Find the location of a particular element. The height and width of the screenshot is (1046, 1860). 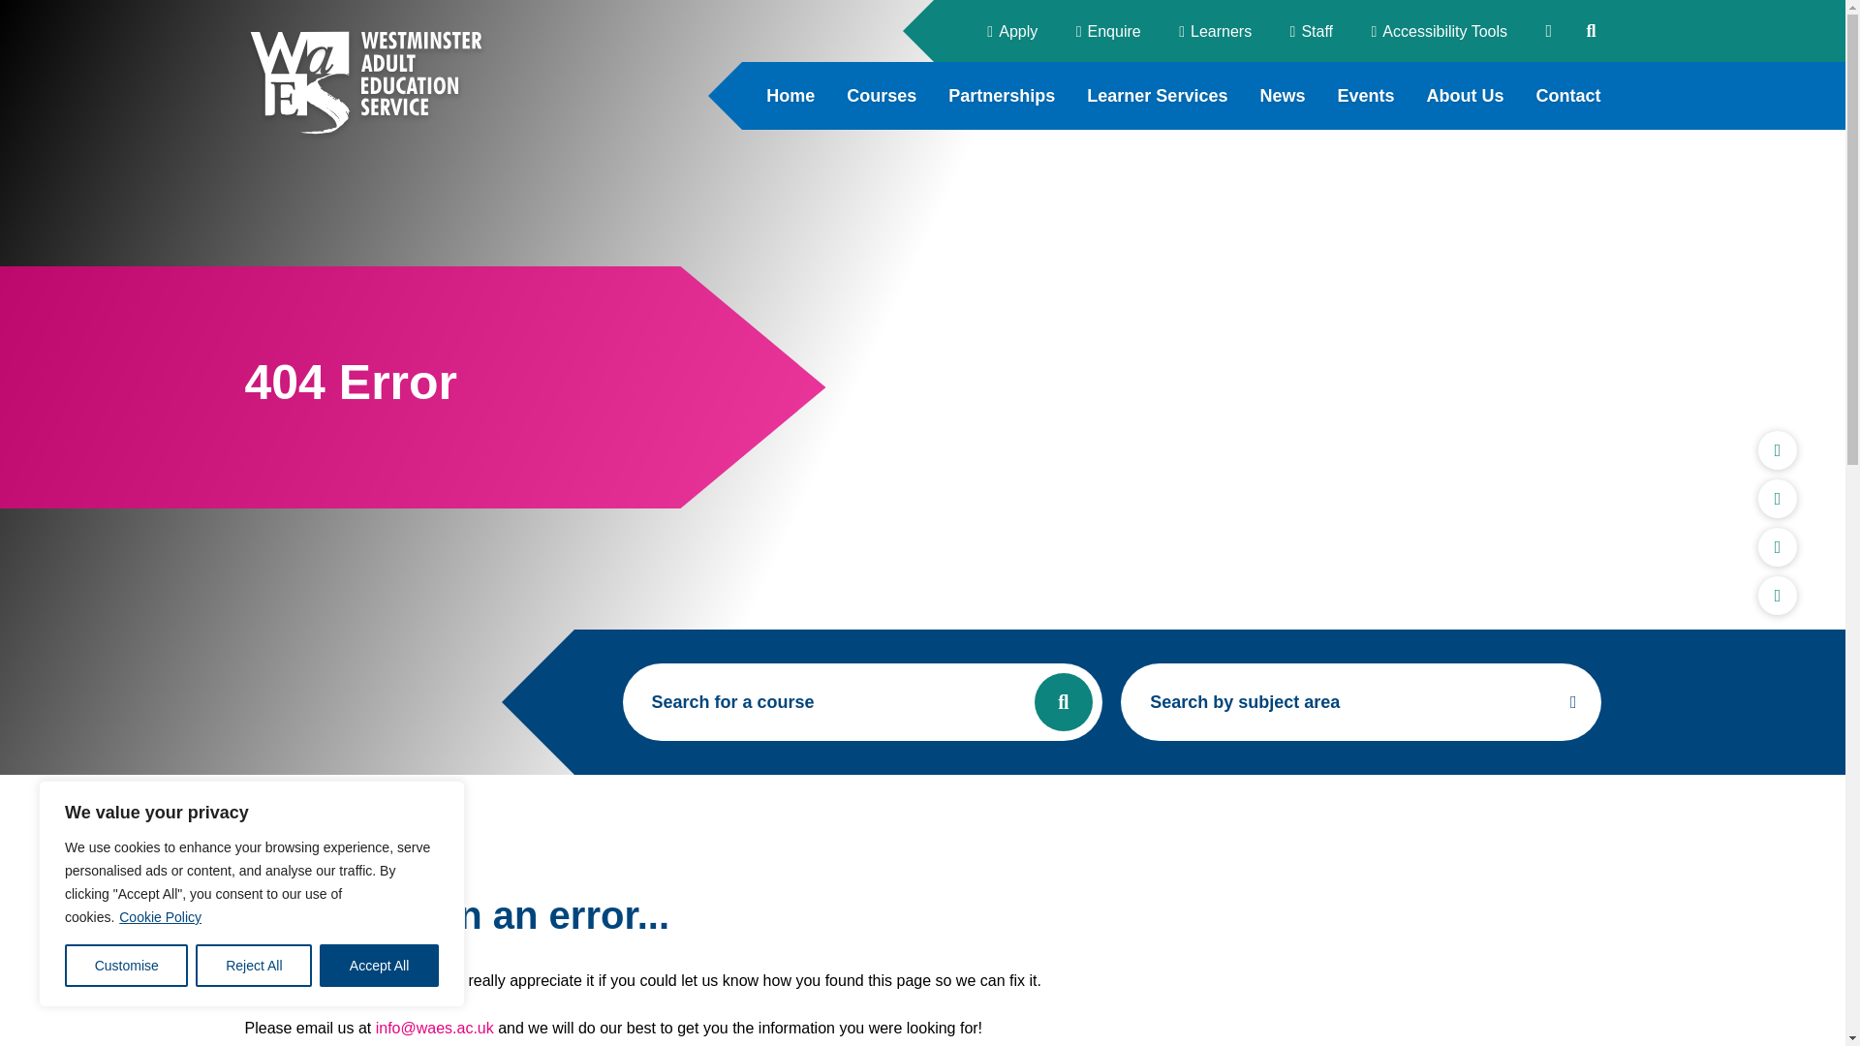

Home is located at coordinates (790, 95).